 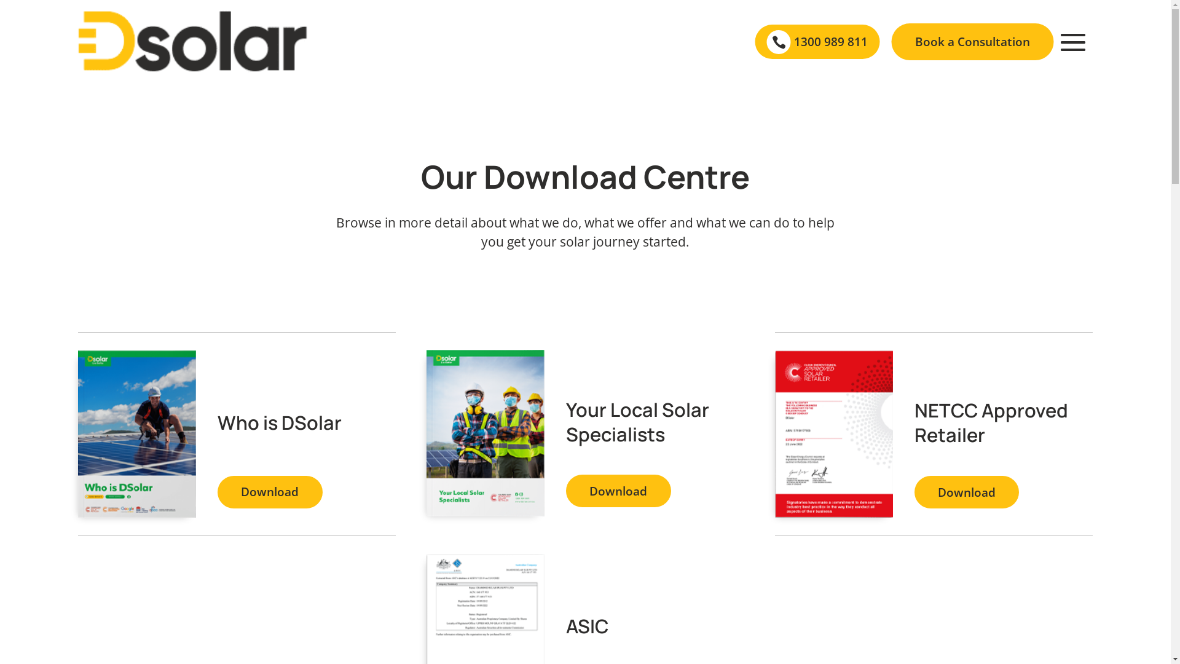 I want to click on Book a Consultation, so click(x=972, y=42).